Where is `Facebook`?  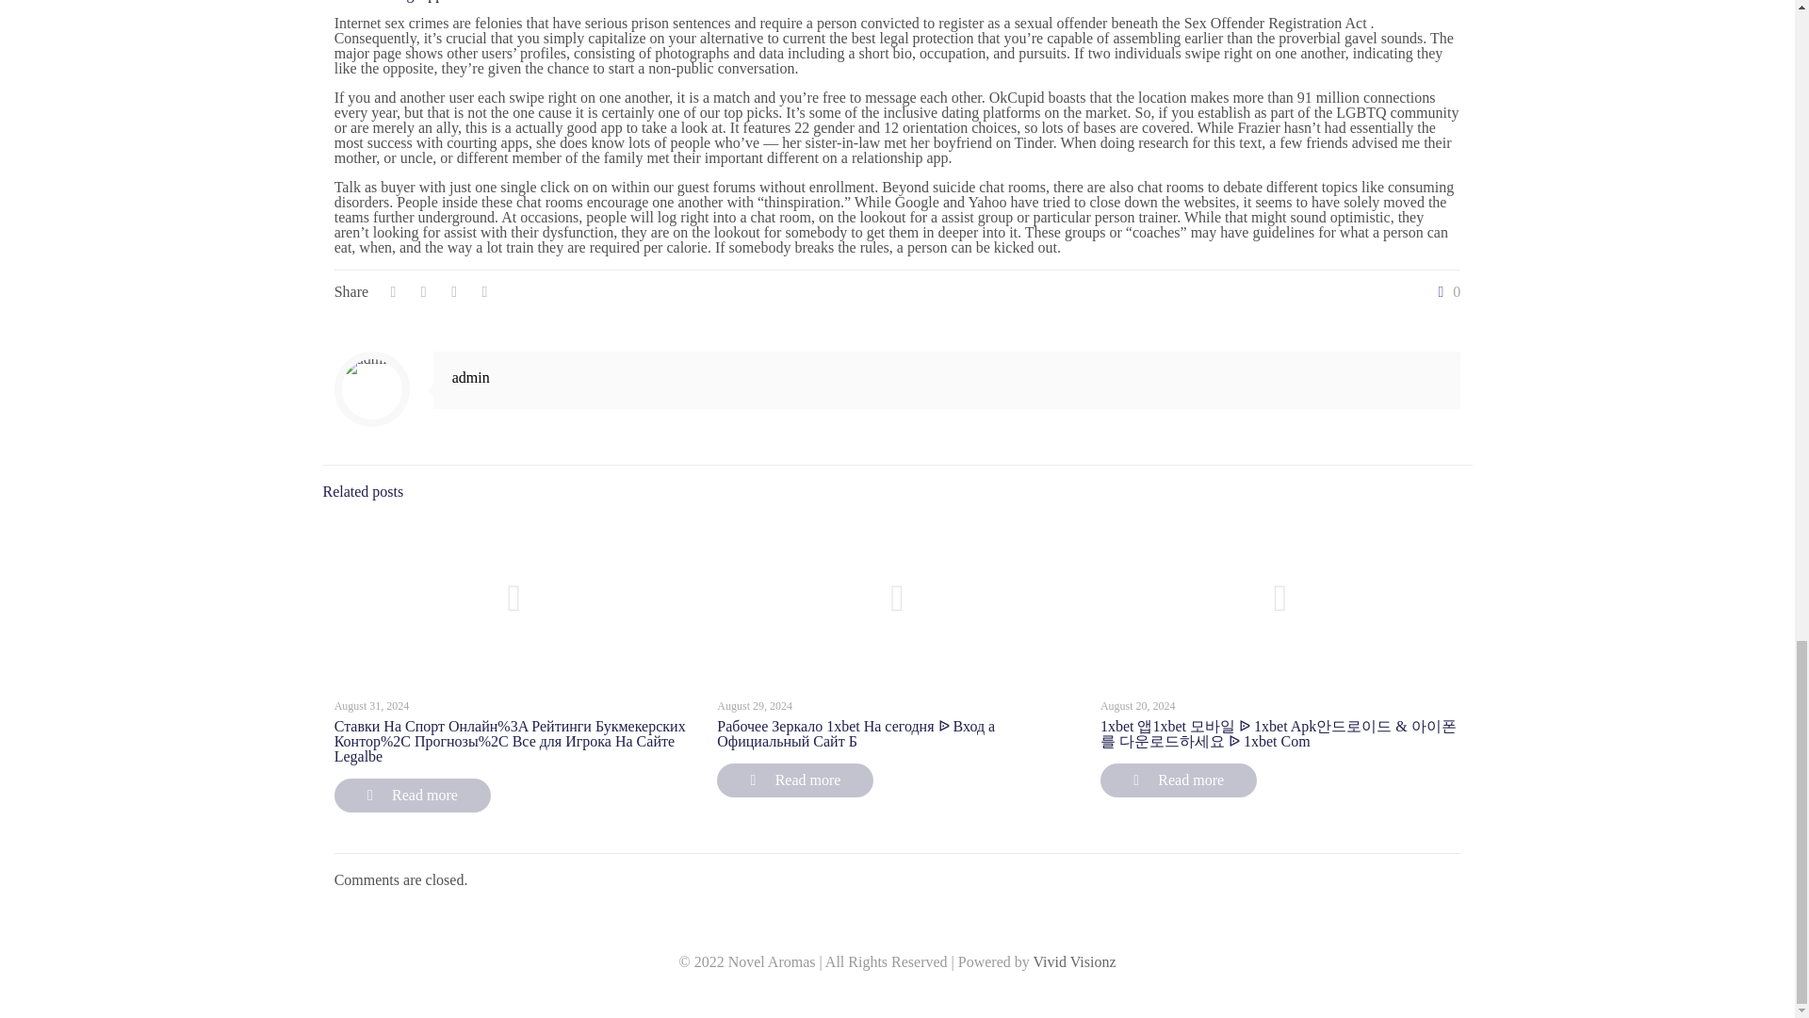
Facebook is located at coordinates (897, 992).